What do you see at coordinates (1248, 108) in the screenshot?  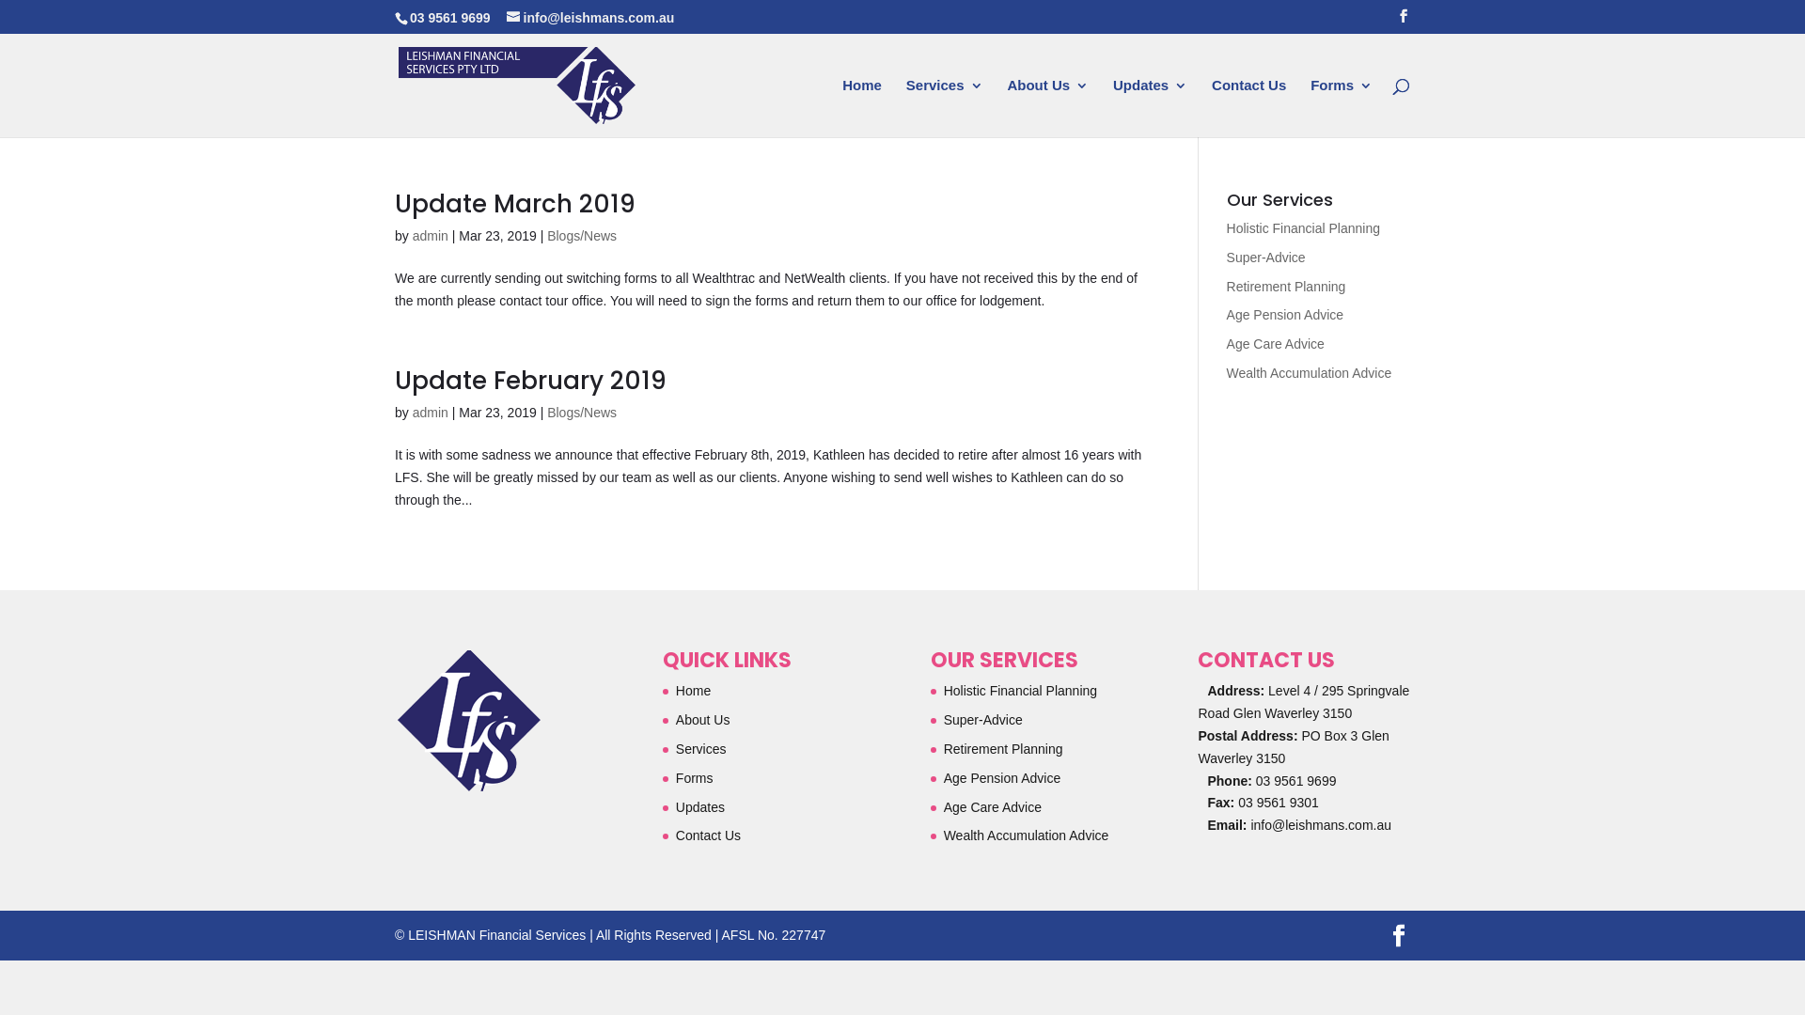 I see `Contact Us` at bounding box center [1248, 108].